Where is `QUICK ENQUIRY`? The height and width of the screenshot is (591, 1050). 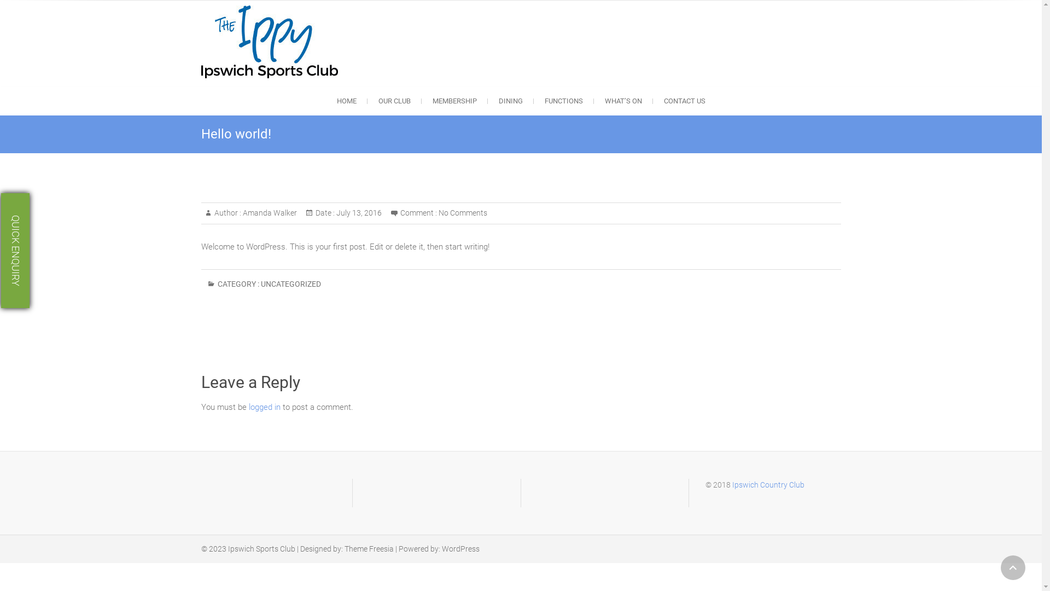 QUICK ENQUIRY is located at coordinates (59, 207).